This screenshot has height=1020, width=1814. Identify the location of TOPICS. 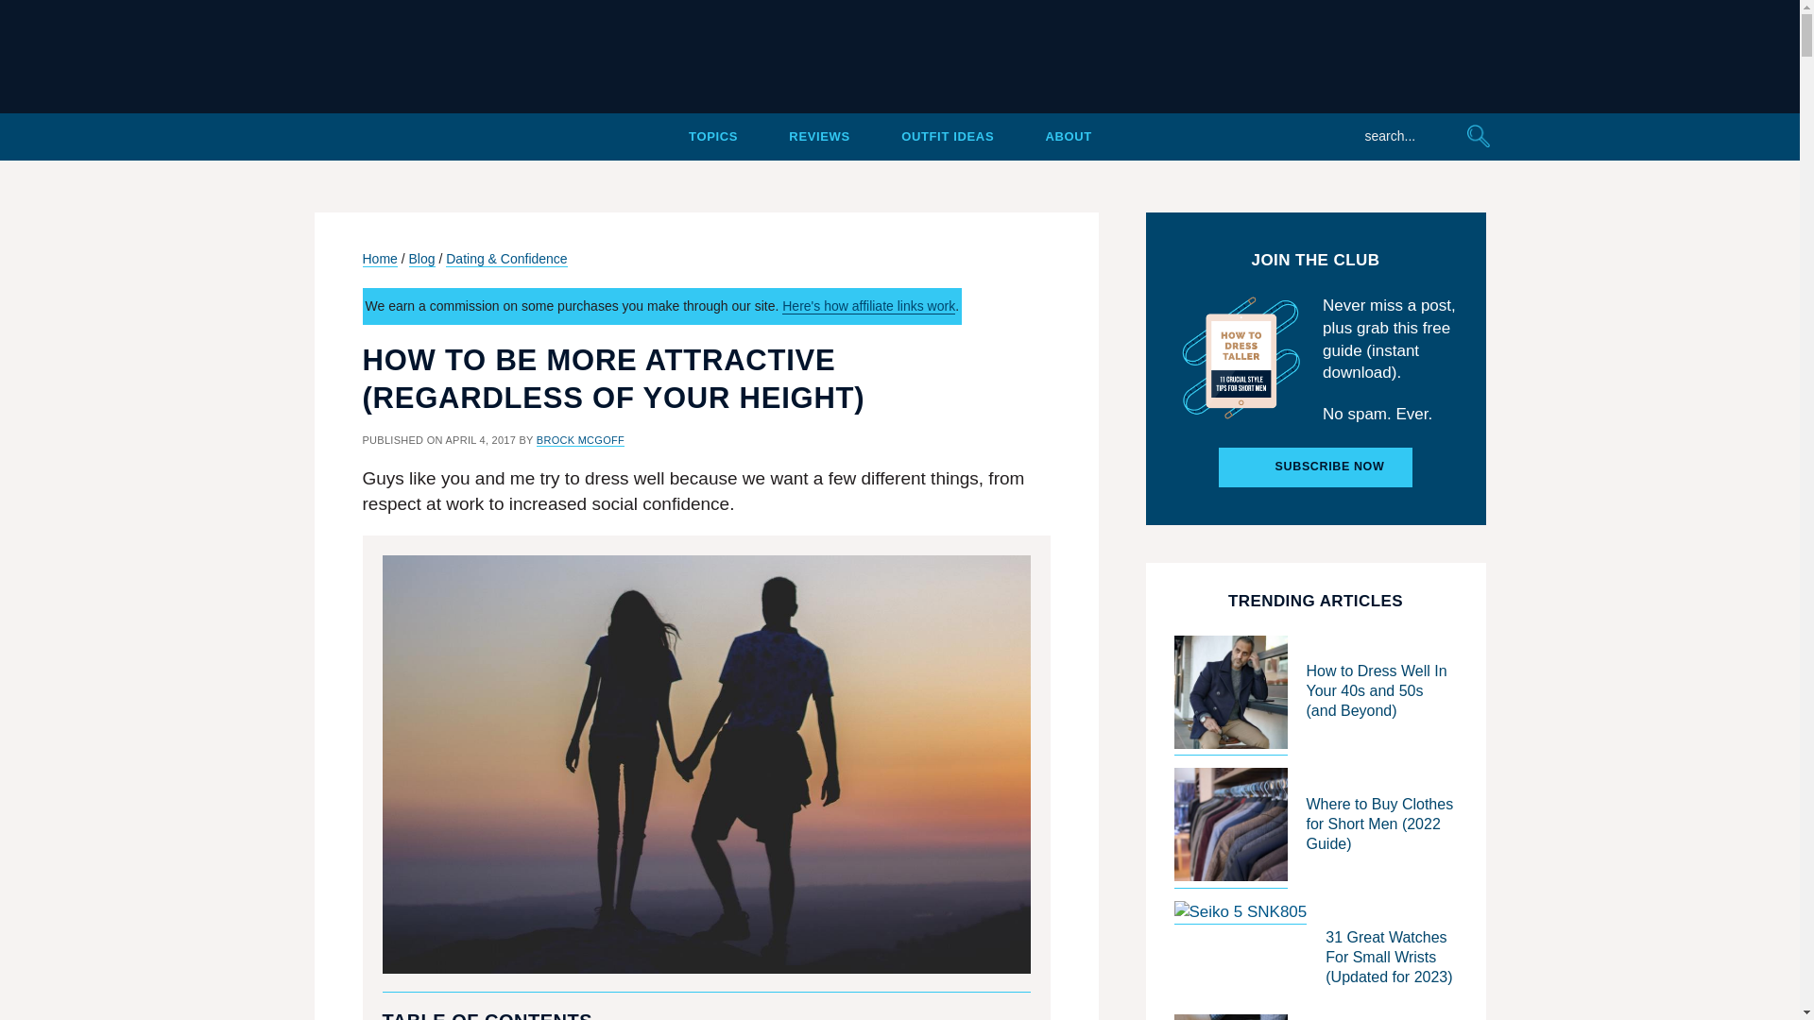
(713, 136).